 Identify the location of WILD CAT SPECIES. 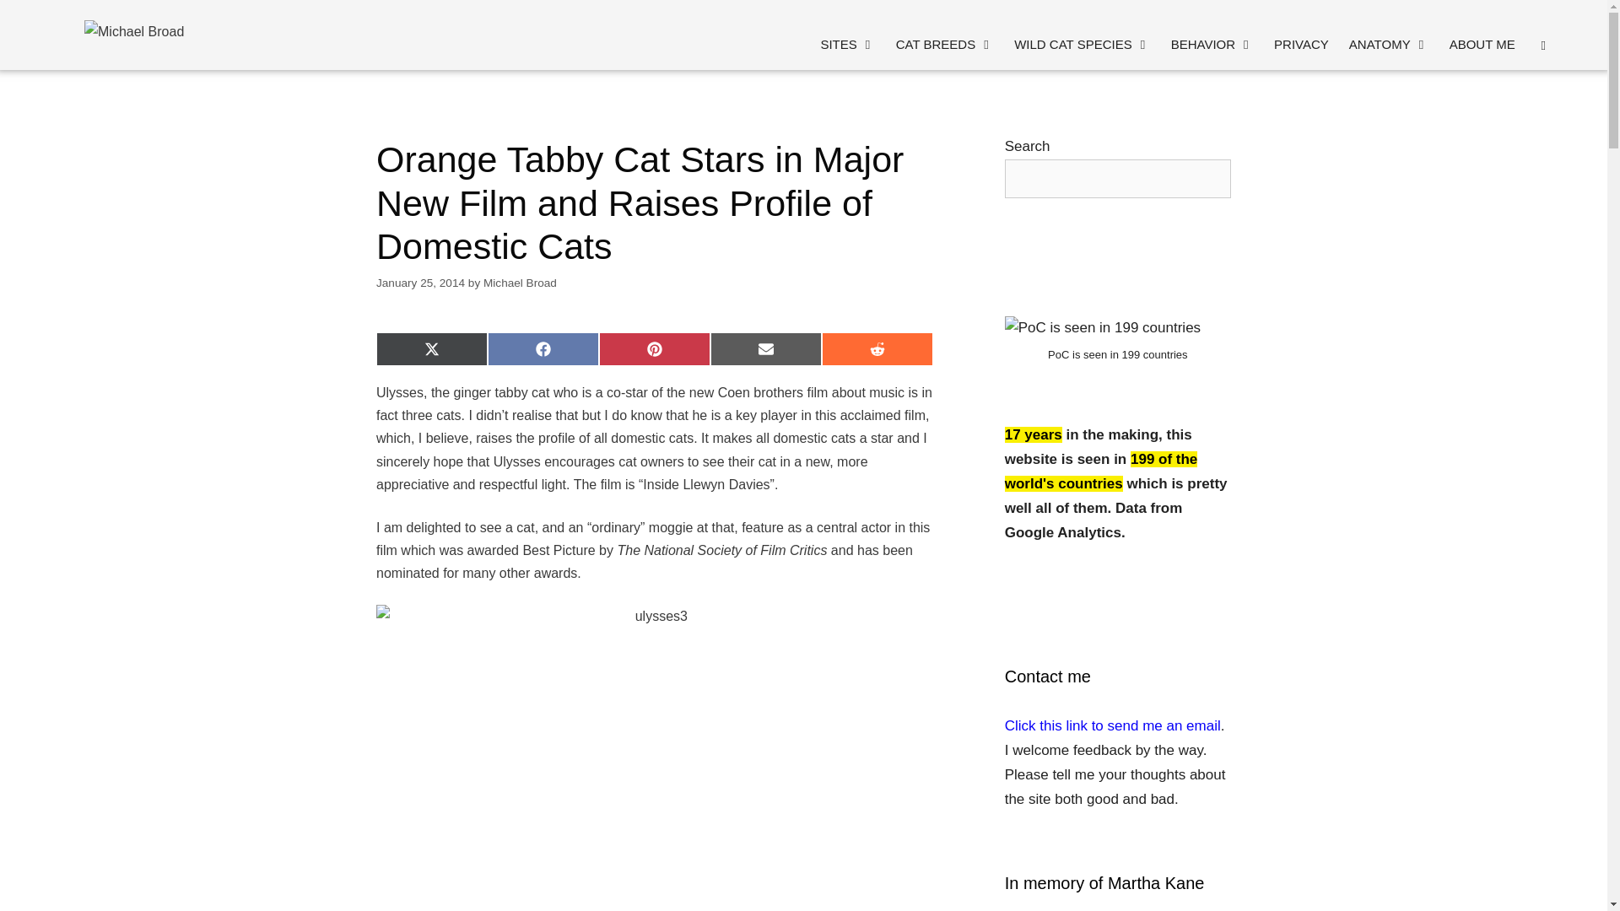
(1082, 44).